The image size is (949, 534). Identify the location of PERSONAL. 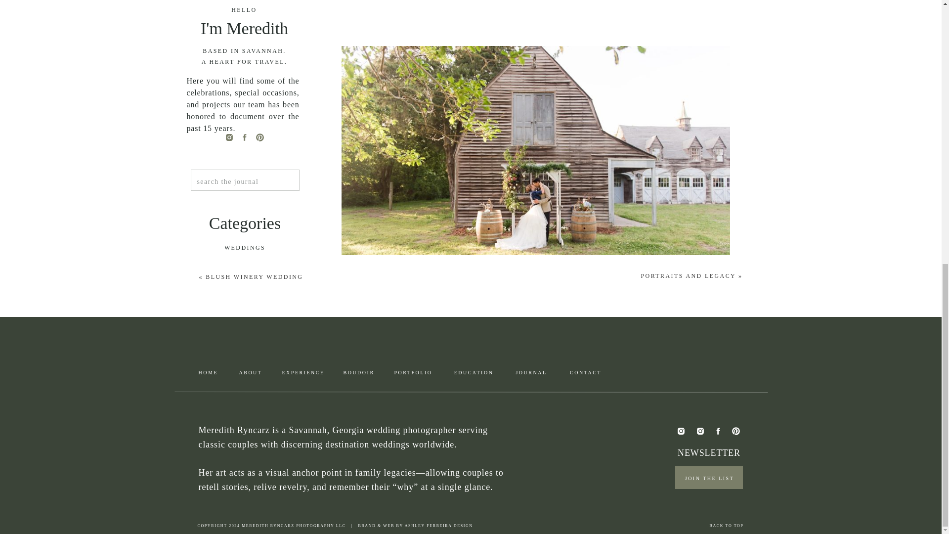
(245, 309).